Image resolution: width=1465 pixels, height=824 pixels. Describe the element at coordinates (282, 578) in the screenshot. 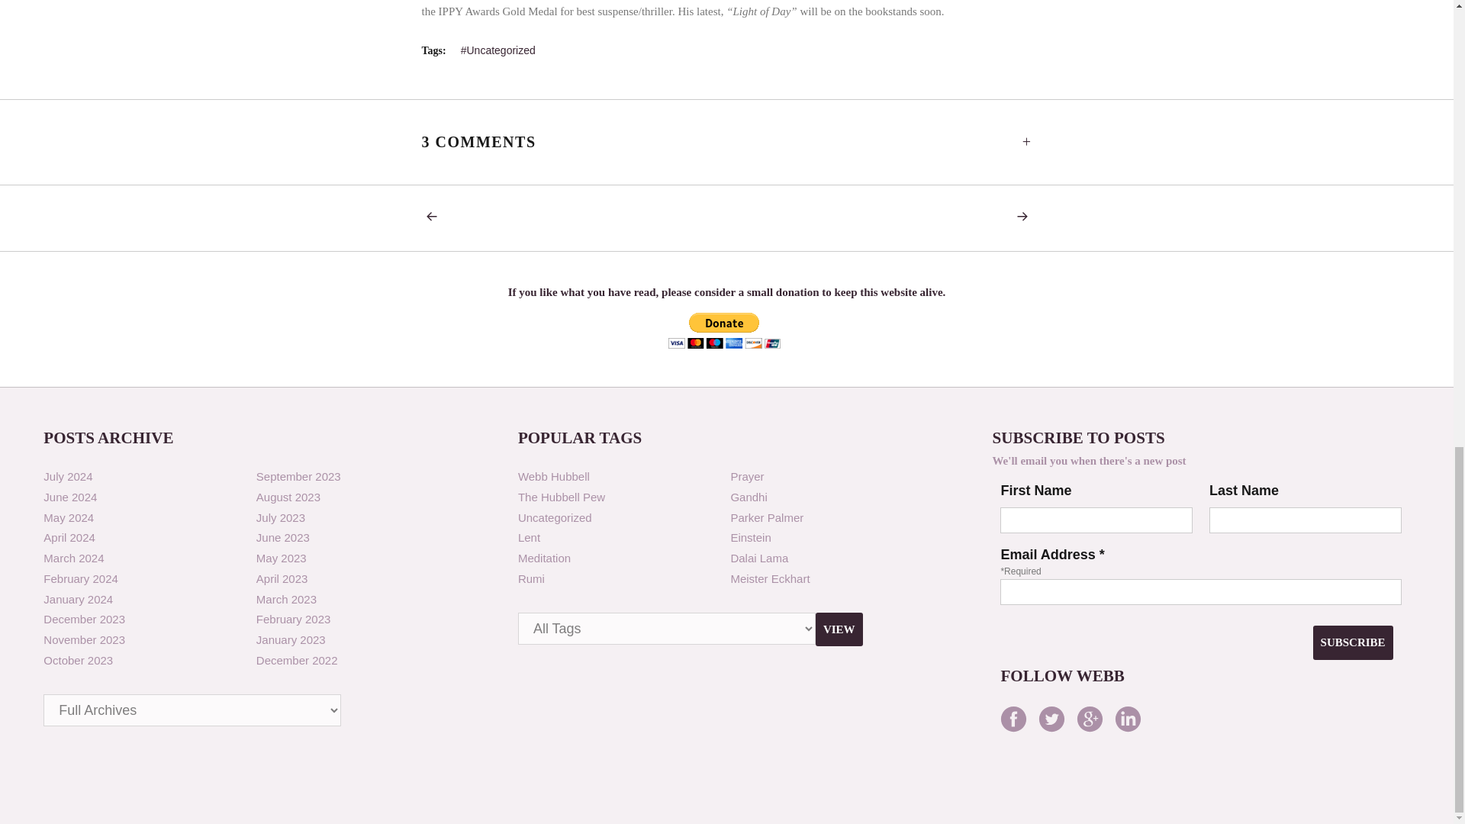

I see `April 2023` at that location.